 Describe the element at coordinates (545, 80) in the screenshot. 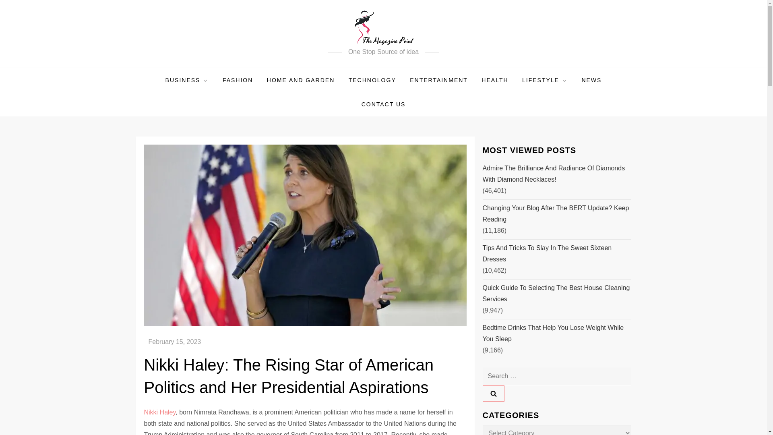

I see `LIFESTYLE` at that location.